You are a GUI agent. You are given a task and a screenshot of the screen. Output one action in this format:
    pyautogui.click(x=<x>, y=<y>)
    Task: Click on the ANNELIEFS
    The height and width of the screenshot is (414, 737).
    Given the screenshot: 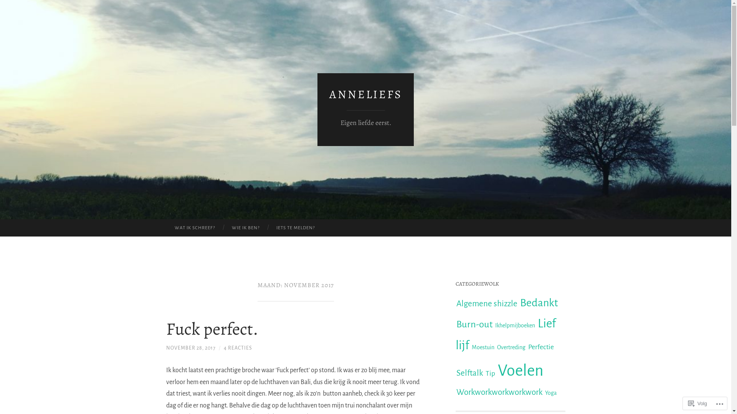 What is the action you would take?
    pyautogui.click(x=366, y=94)
    